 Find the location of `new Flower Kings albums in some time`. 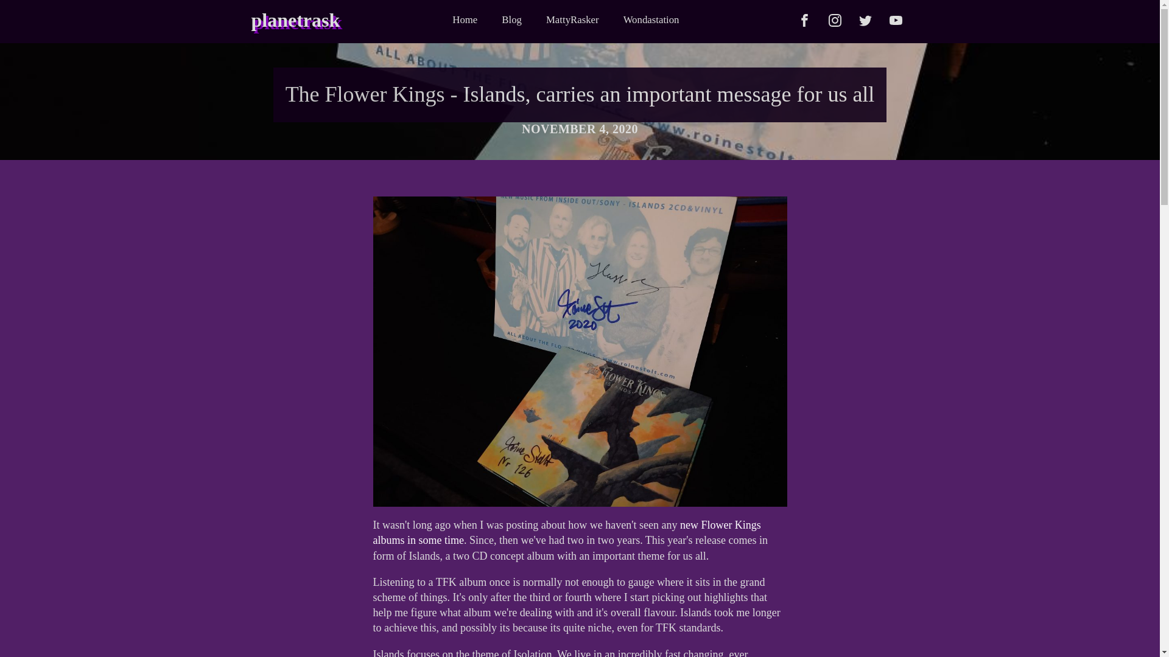

new Flower Kings albums in some time is located at coordinates (566, 532).